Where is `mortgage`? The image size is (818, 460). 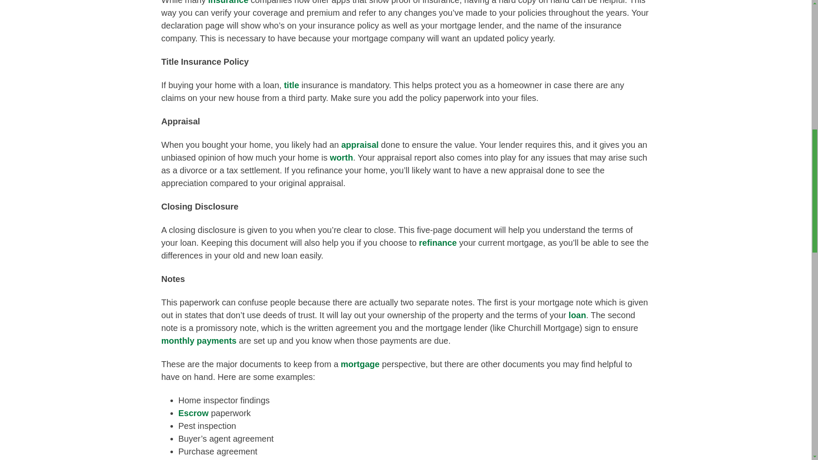 mortgage is located at coordinates (360, 364).